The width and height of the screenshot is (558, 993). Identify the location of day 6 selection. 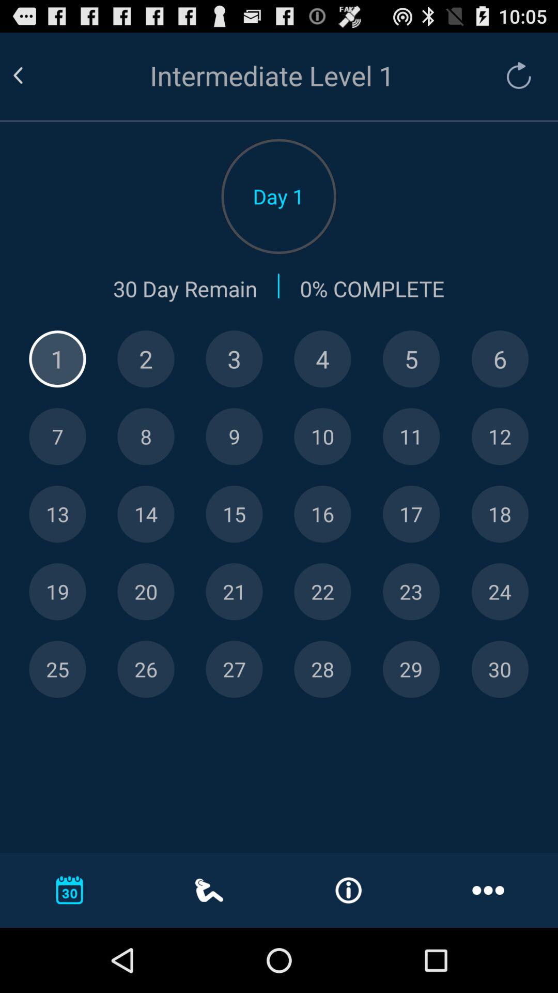
(500, 359).